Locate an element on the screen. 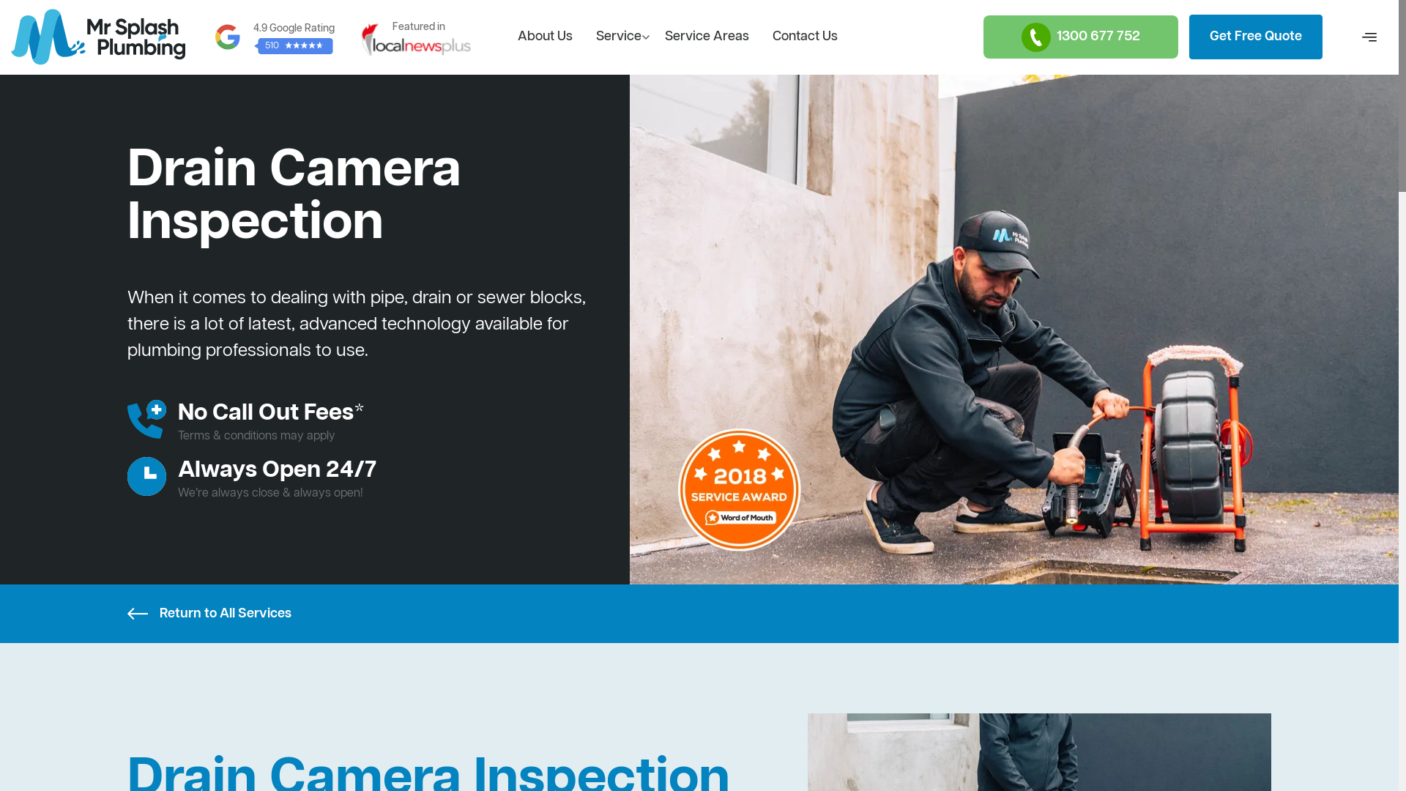 The image size is (1406, 791). Contact Us is located at coordinates (806, 37).